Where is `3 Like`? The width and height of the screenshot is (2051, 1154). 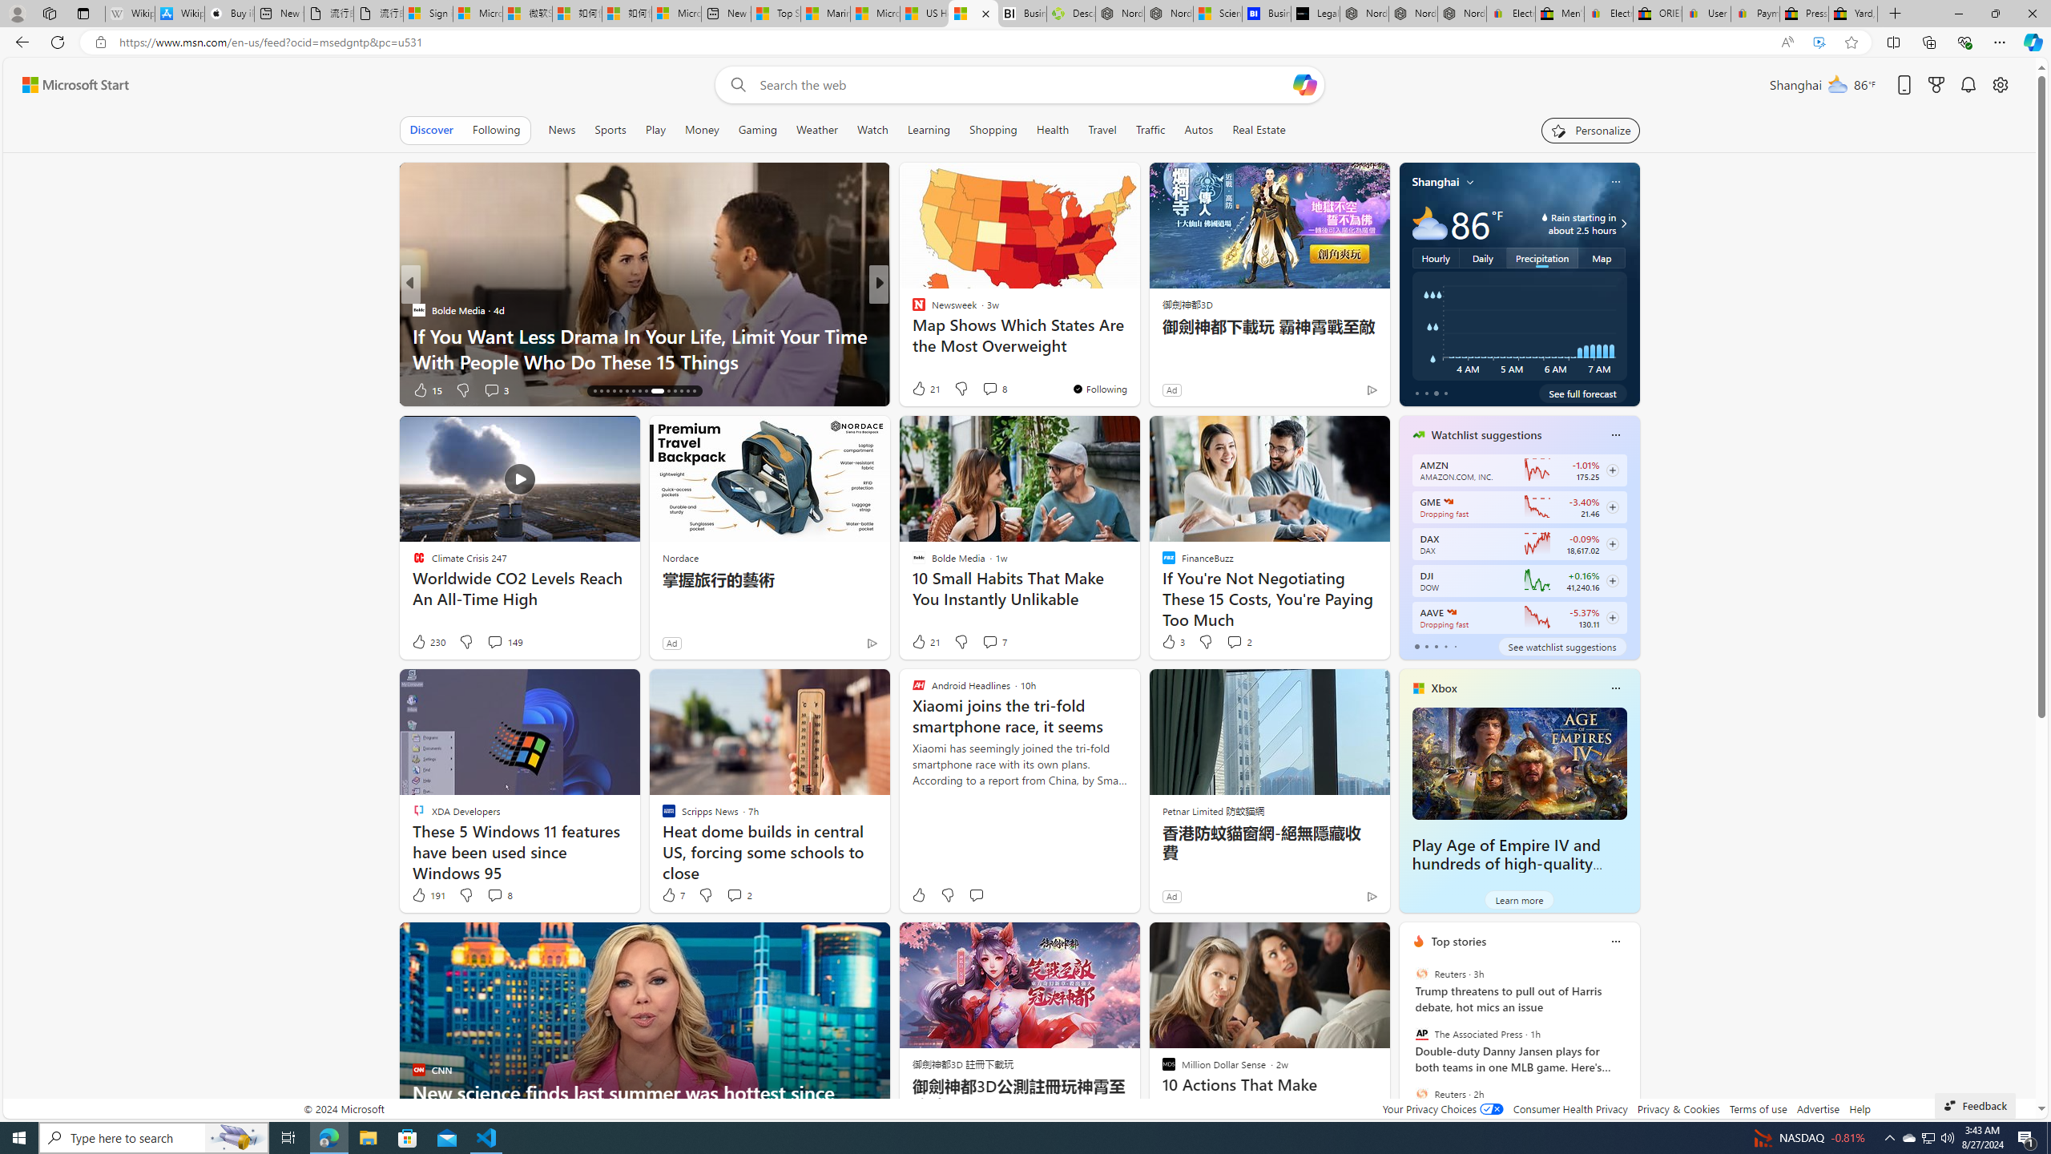 3 Like is located at coordinates (1171, 642).